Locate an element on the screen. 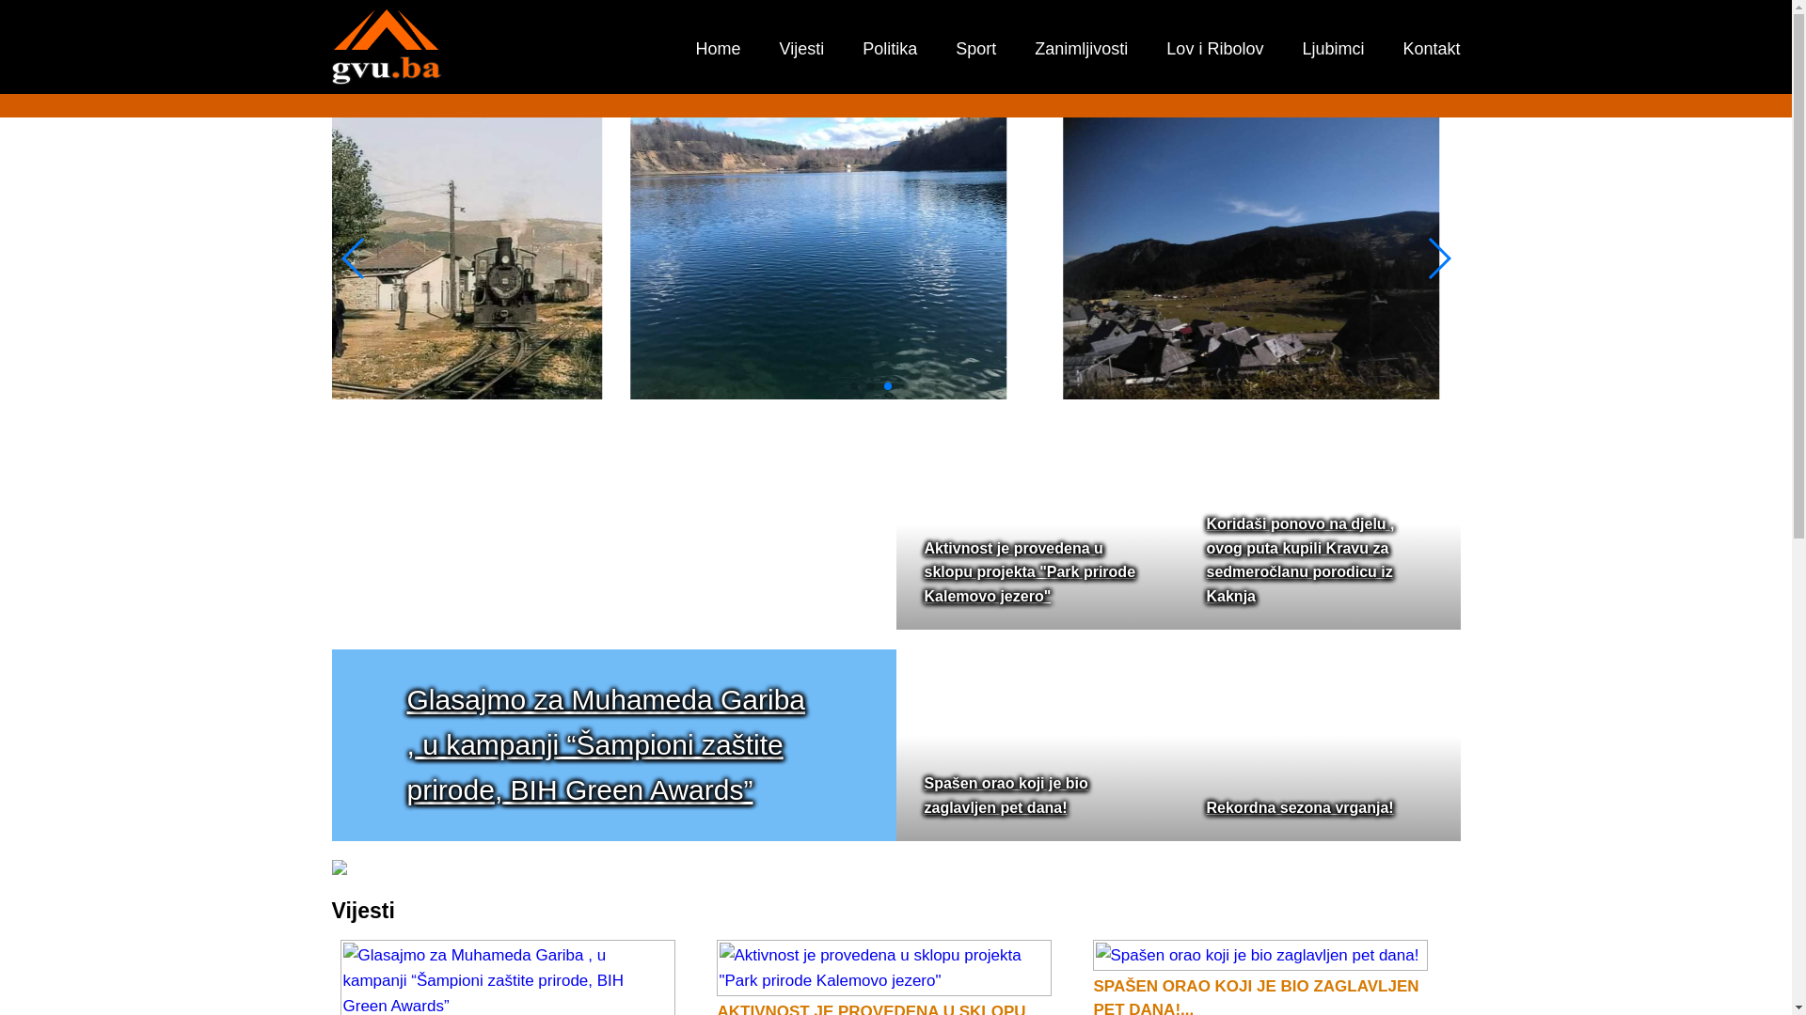  Kontakt is located at coordinates (1432, 49).